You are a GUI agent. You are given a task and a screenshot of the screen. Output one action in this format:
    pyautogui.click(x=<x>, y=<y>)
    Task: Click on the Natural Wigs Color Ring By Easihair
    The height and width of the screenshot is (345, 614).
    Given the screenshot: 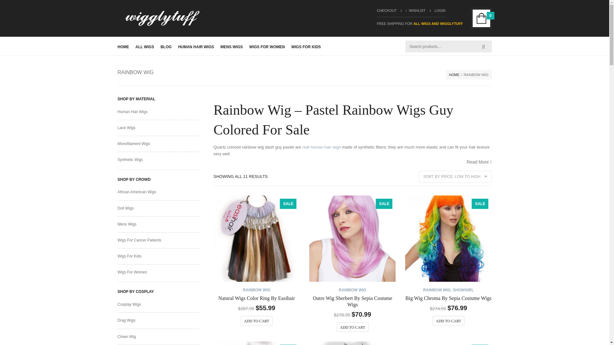 What is the action you would take?
    pyautogui.click(x=257, y=239)
    